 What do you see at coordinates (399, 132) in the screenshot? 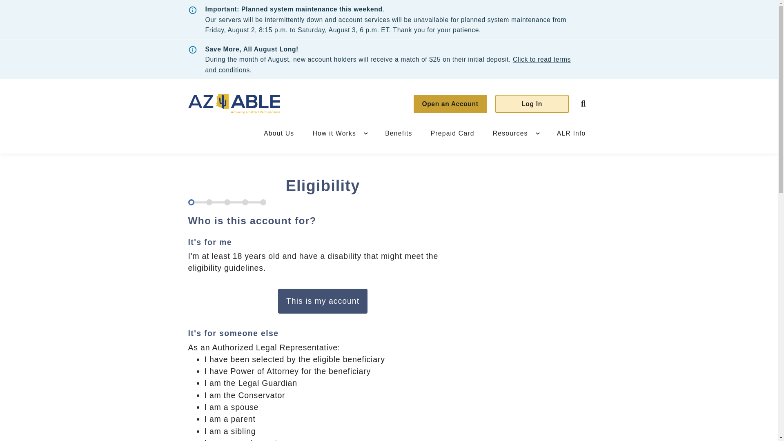
I see `Benefits` at bounding box center [399, 132].